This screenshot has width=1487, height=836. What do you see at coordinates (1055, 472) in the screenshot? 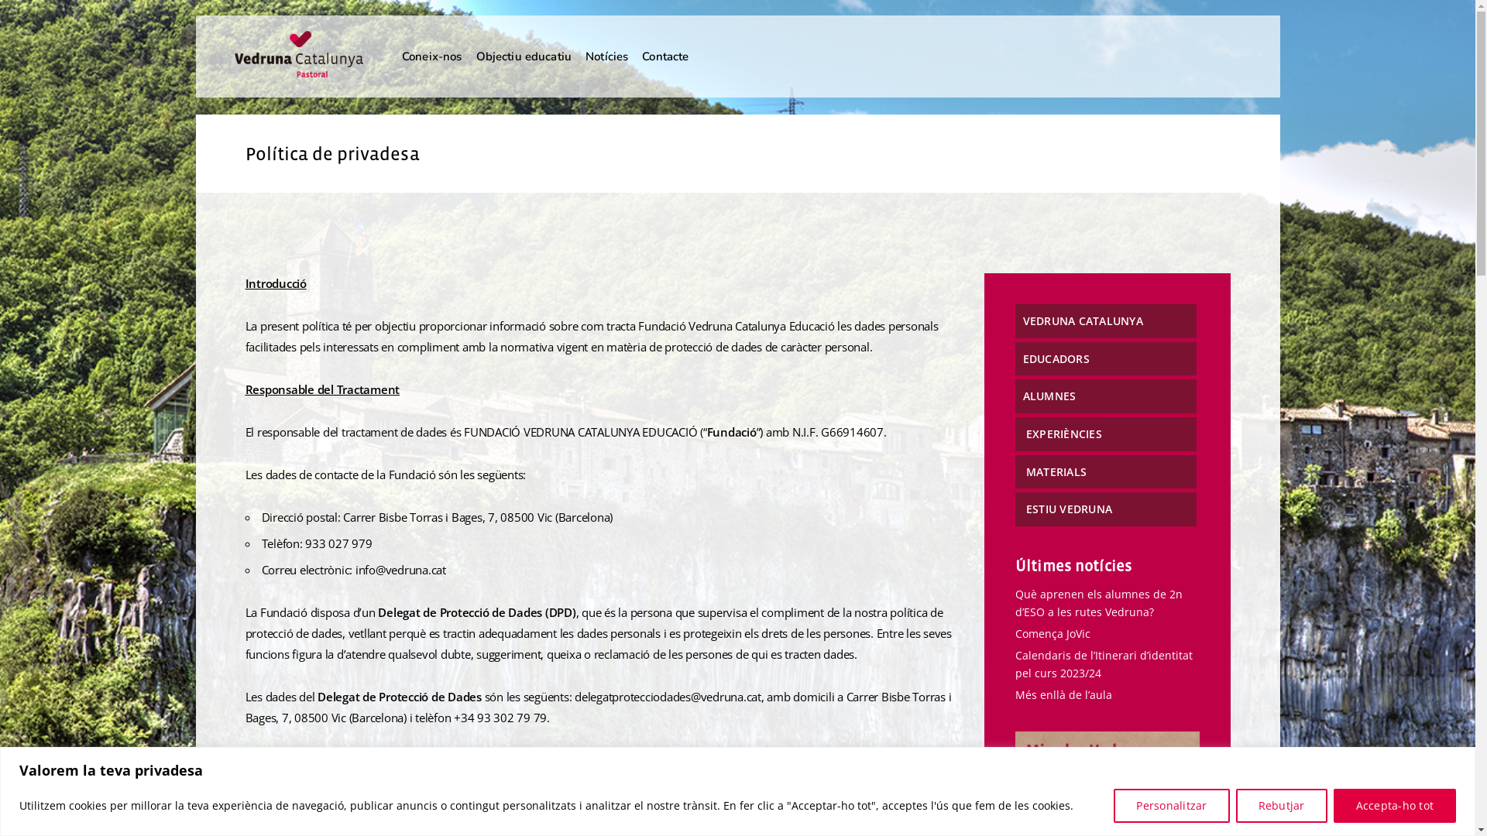
I see `MATERIALS` at bounding box center [1055, 472].